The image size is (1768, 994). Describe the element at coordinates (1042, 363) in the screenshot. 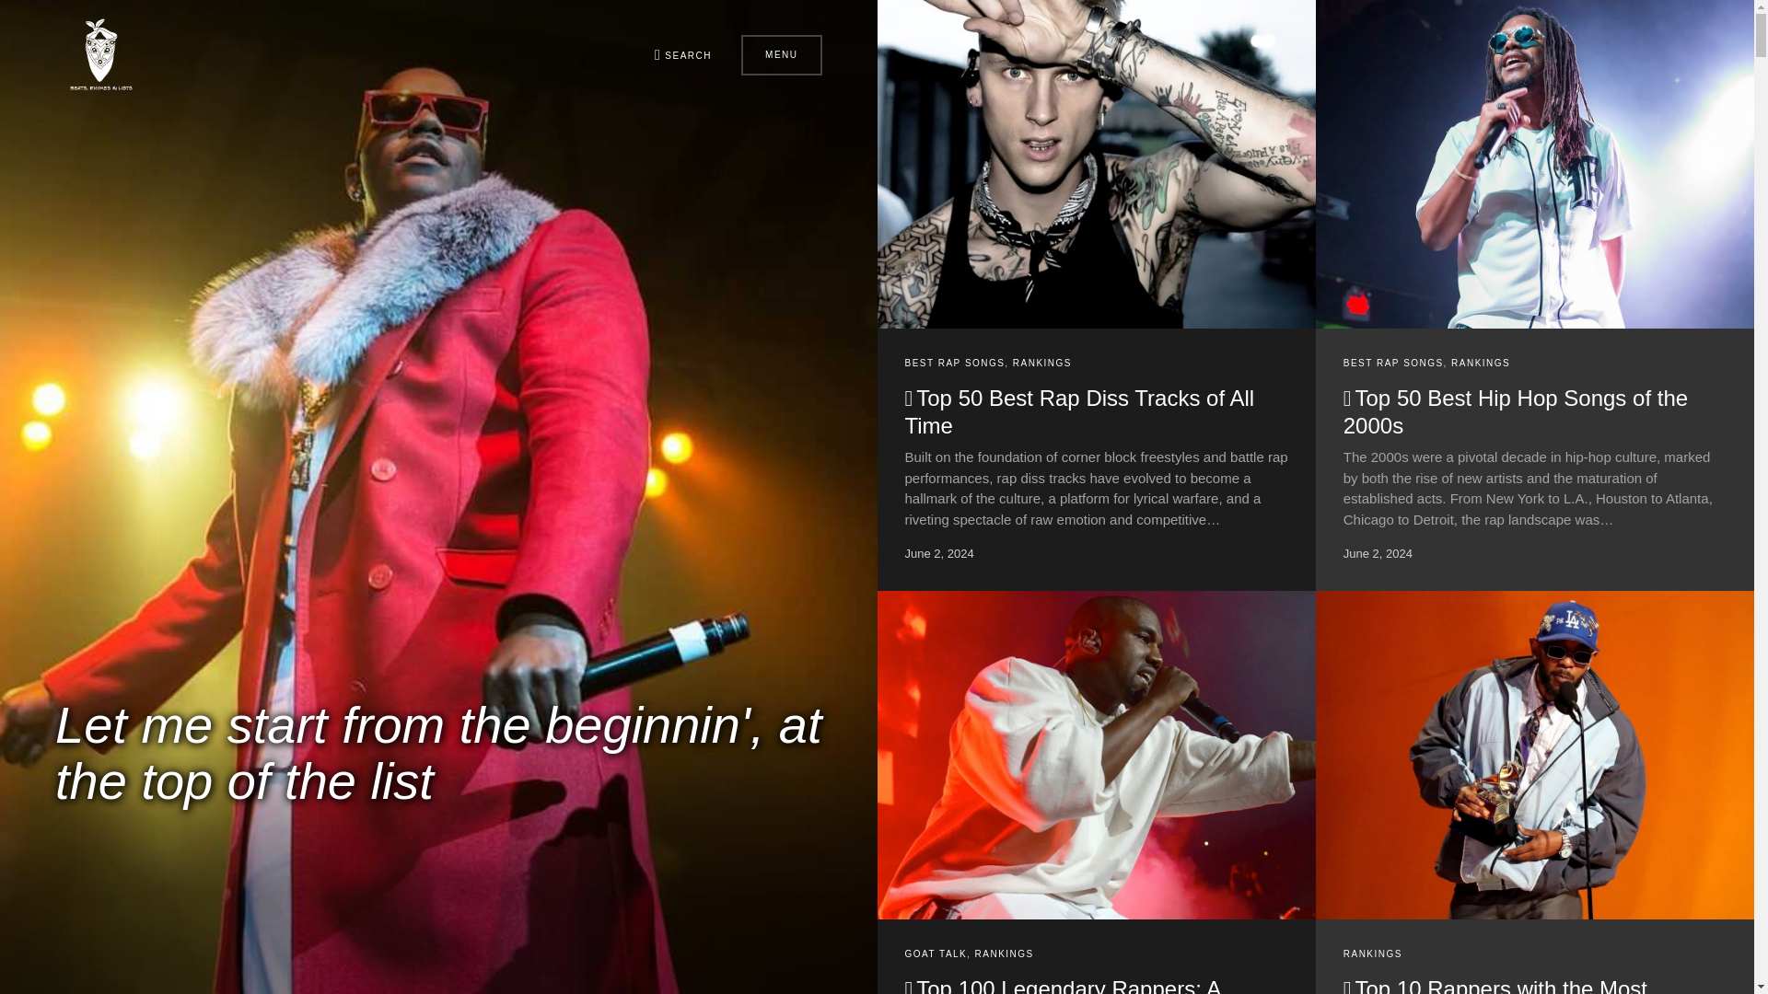

I see `RANKINGS` at that location.